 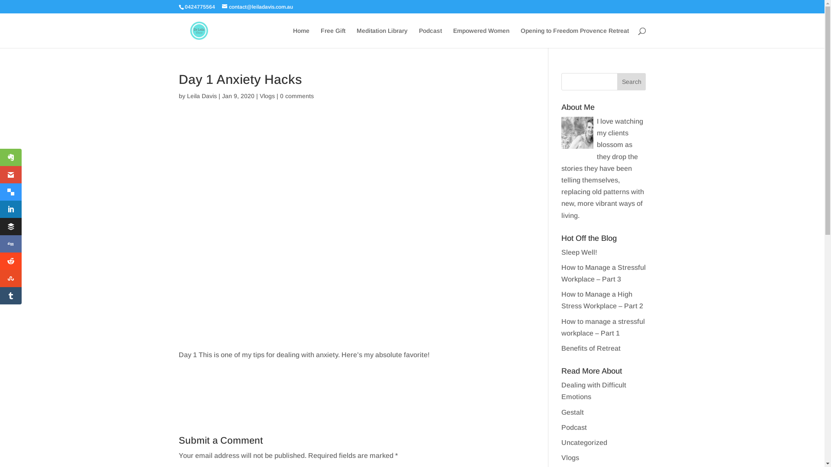 I want to click on Podcast, so click(x=430, y=38).